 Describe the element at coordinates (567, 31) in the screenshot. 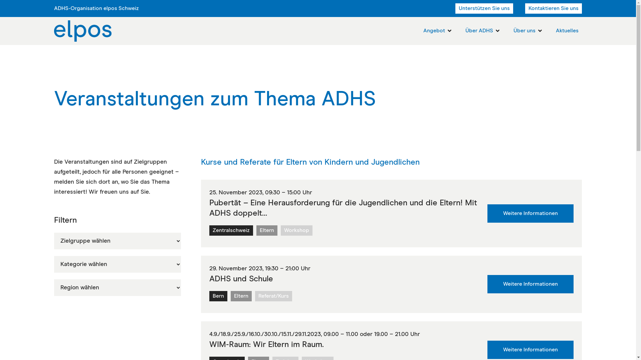

I see `Aktuelles` at that location.